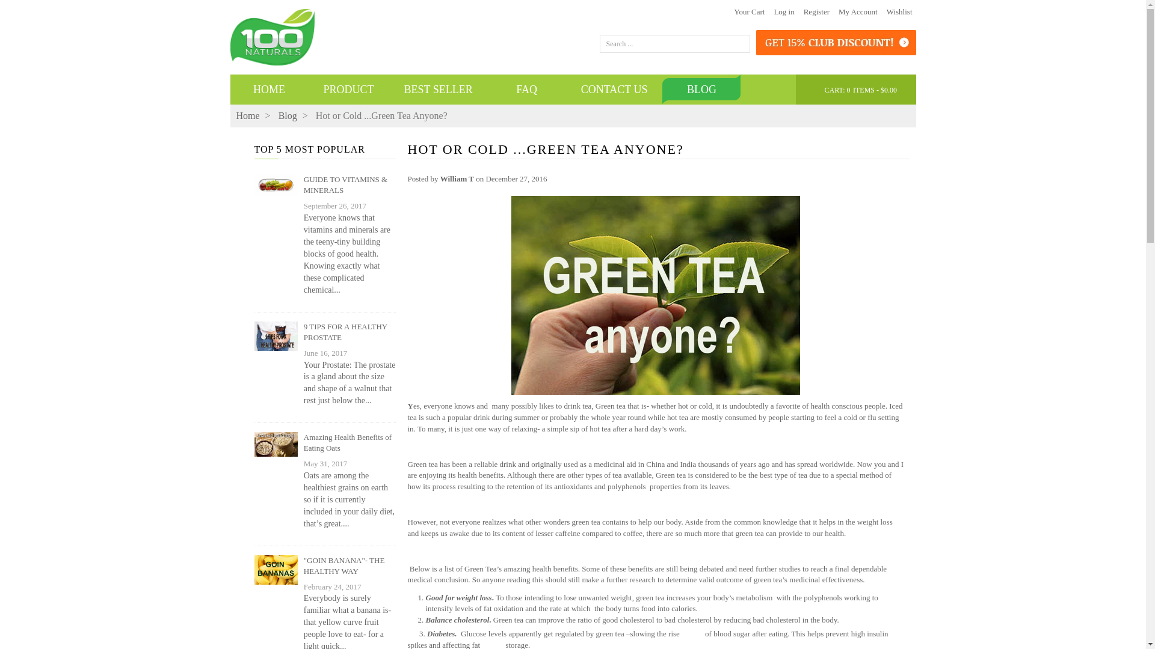 The image size is (1155, 649). Describe the element at coordinates (350, 442) in the screenshot. I see `Amazing Health Benefits of Eating Oats` at that location.